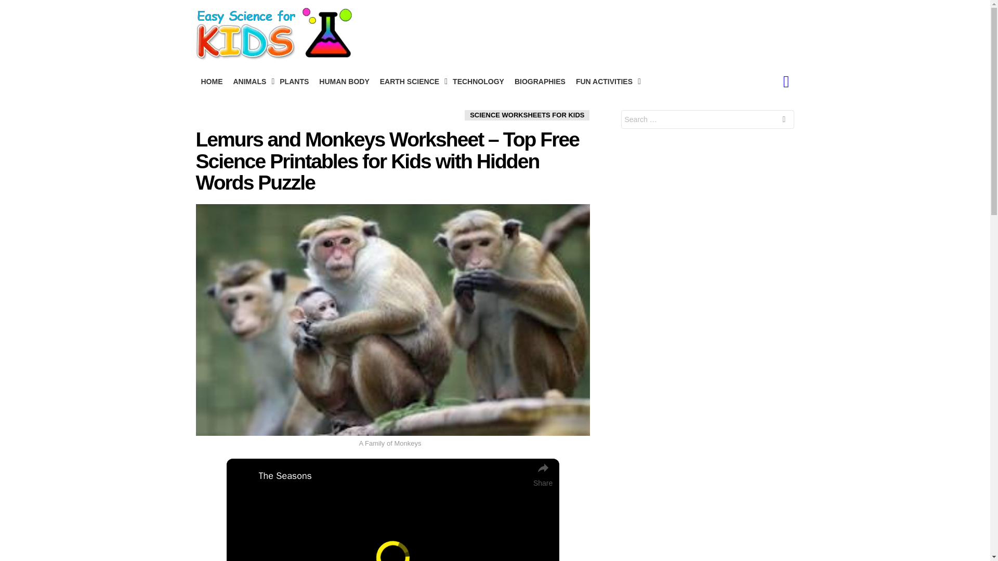 The width and height of the screenshot is (998, 561). Describe the element at coordinates (251, 81) in the screenshot. I see `ANIMALS` at that location.